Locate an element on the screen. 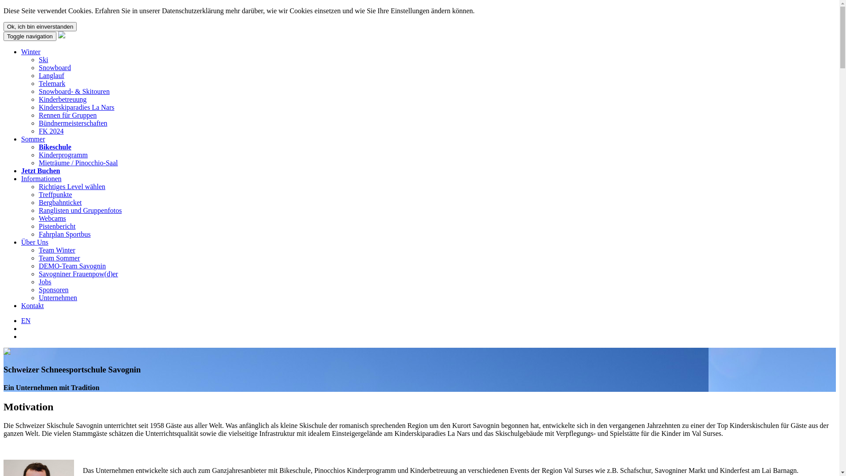 The width and height of the screenshot is (846, 476). Toggle navigation is located at coordinates (30, 36).